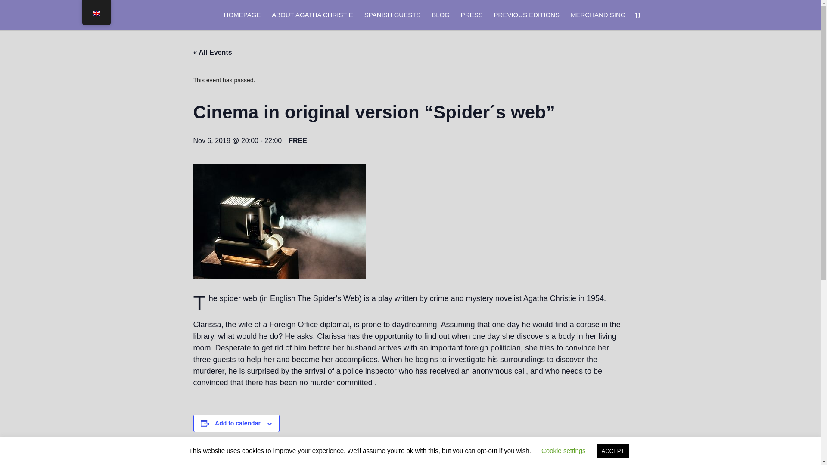 The height and width of the screenshot is (465, 827). What do you see at coordinates (393, 21) in the screenshot?
I see `SPANISH GUESTS` at bounding box center [393, 21].